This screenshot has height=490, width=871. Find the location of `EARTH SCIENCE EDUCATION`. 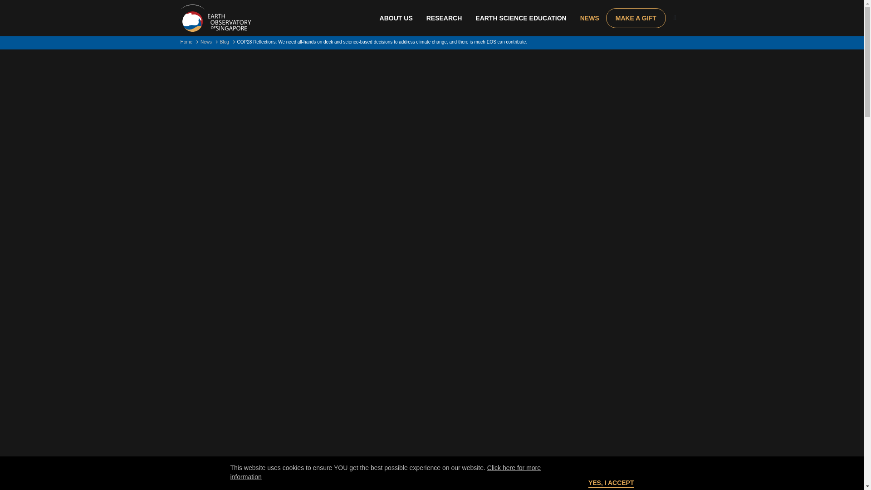

EARTH SCIENCE EDUCATION is located at coordinates (521, 18).